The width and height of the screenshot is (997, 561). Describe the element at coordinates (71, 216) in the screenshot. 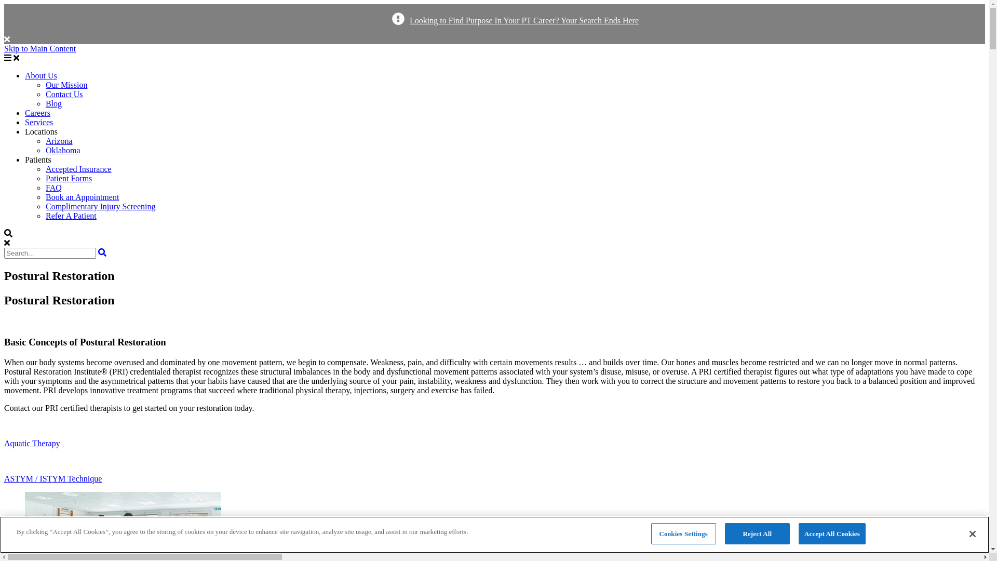

I see `Refer A Patient` at that location.